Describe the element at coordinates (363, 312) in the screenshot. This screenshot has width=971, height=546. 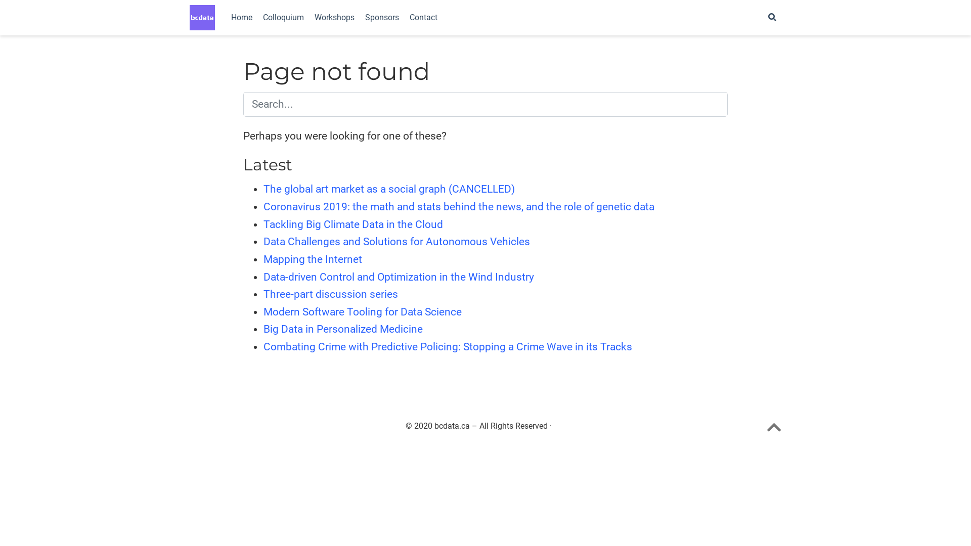
I see `Modern Software Tooling for Data Science` at that location.